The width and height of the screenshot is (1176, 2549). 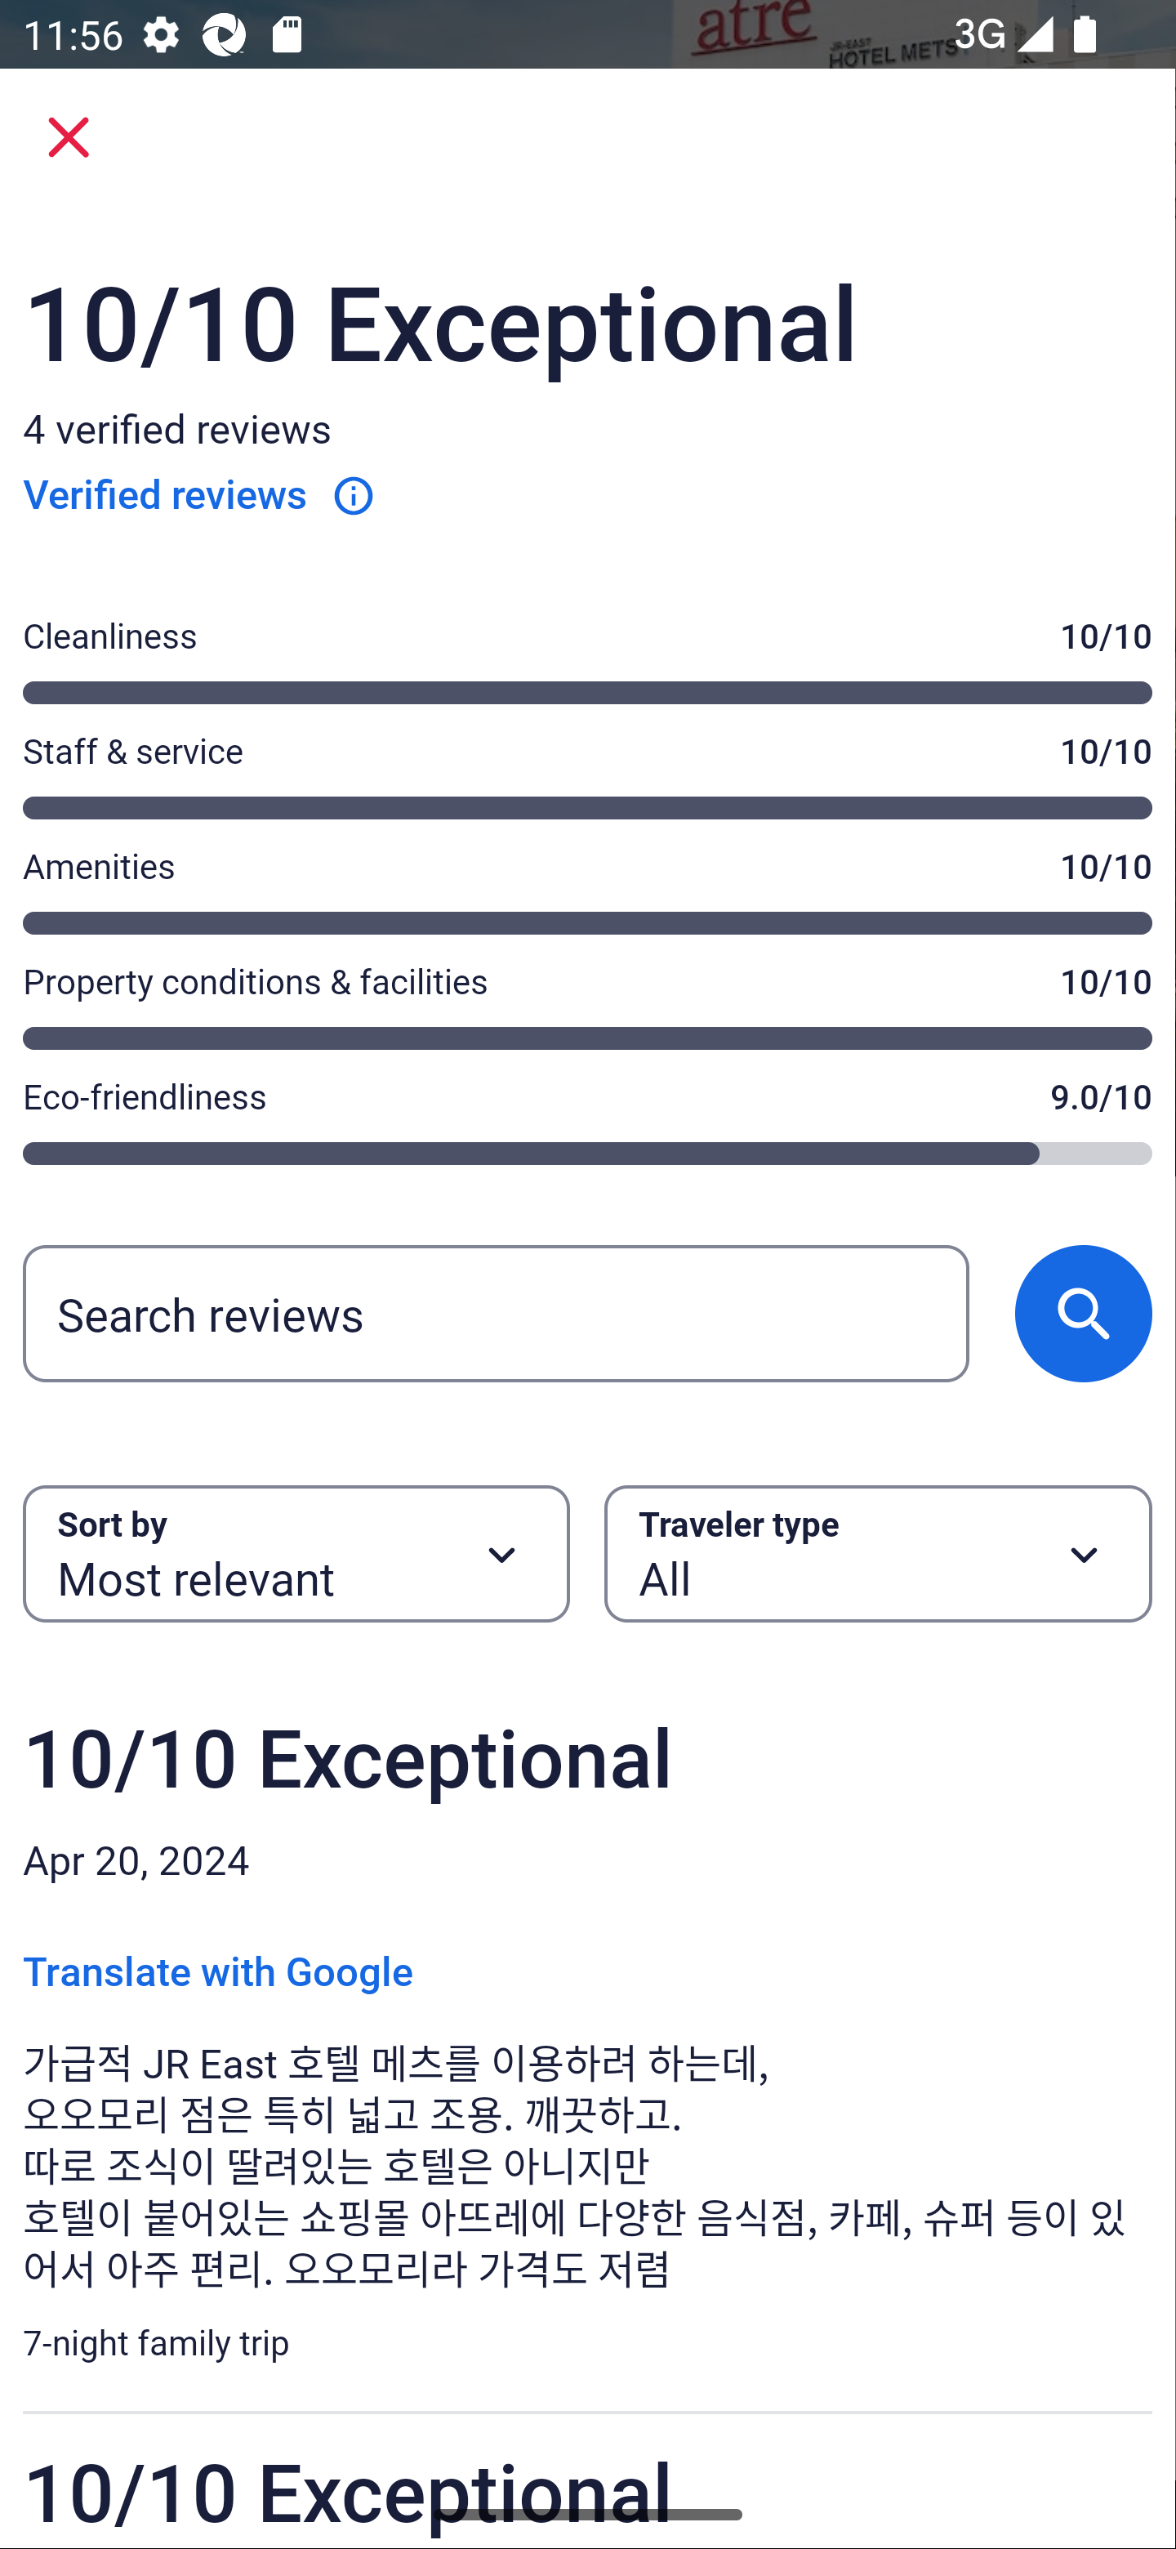 I want to click on Search reviews, so click(x=495, y=1312).